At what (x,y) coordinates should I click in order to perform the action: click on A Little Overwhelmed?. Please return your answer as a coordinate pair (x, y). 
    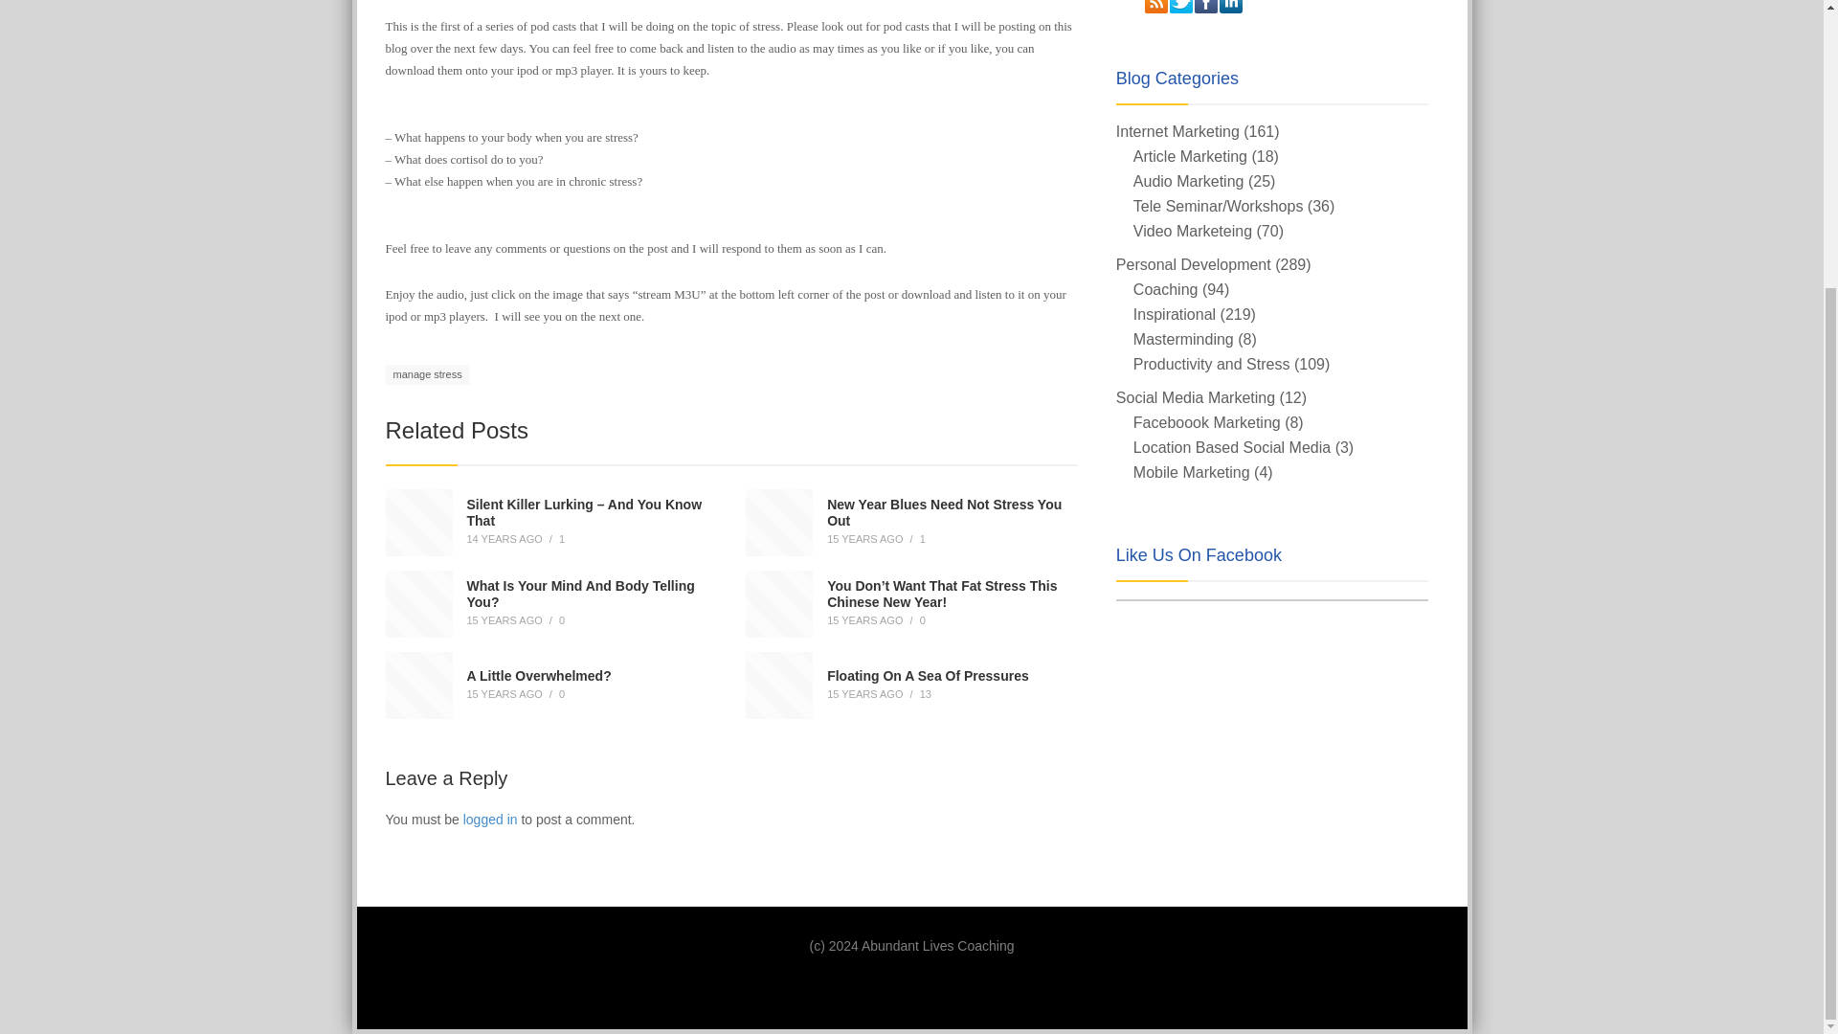
    Looking at the image, I should click on (539, 675).